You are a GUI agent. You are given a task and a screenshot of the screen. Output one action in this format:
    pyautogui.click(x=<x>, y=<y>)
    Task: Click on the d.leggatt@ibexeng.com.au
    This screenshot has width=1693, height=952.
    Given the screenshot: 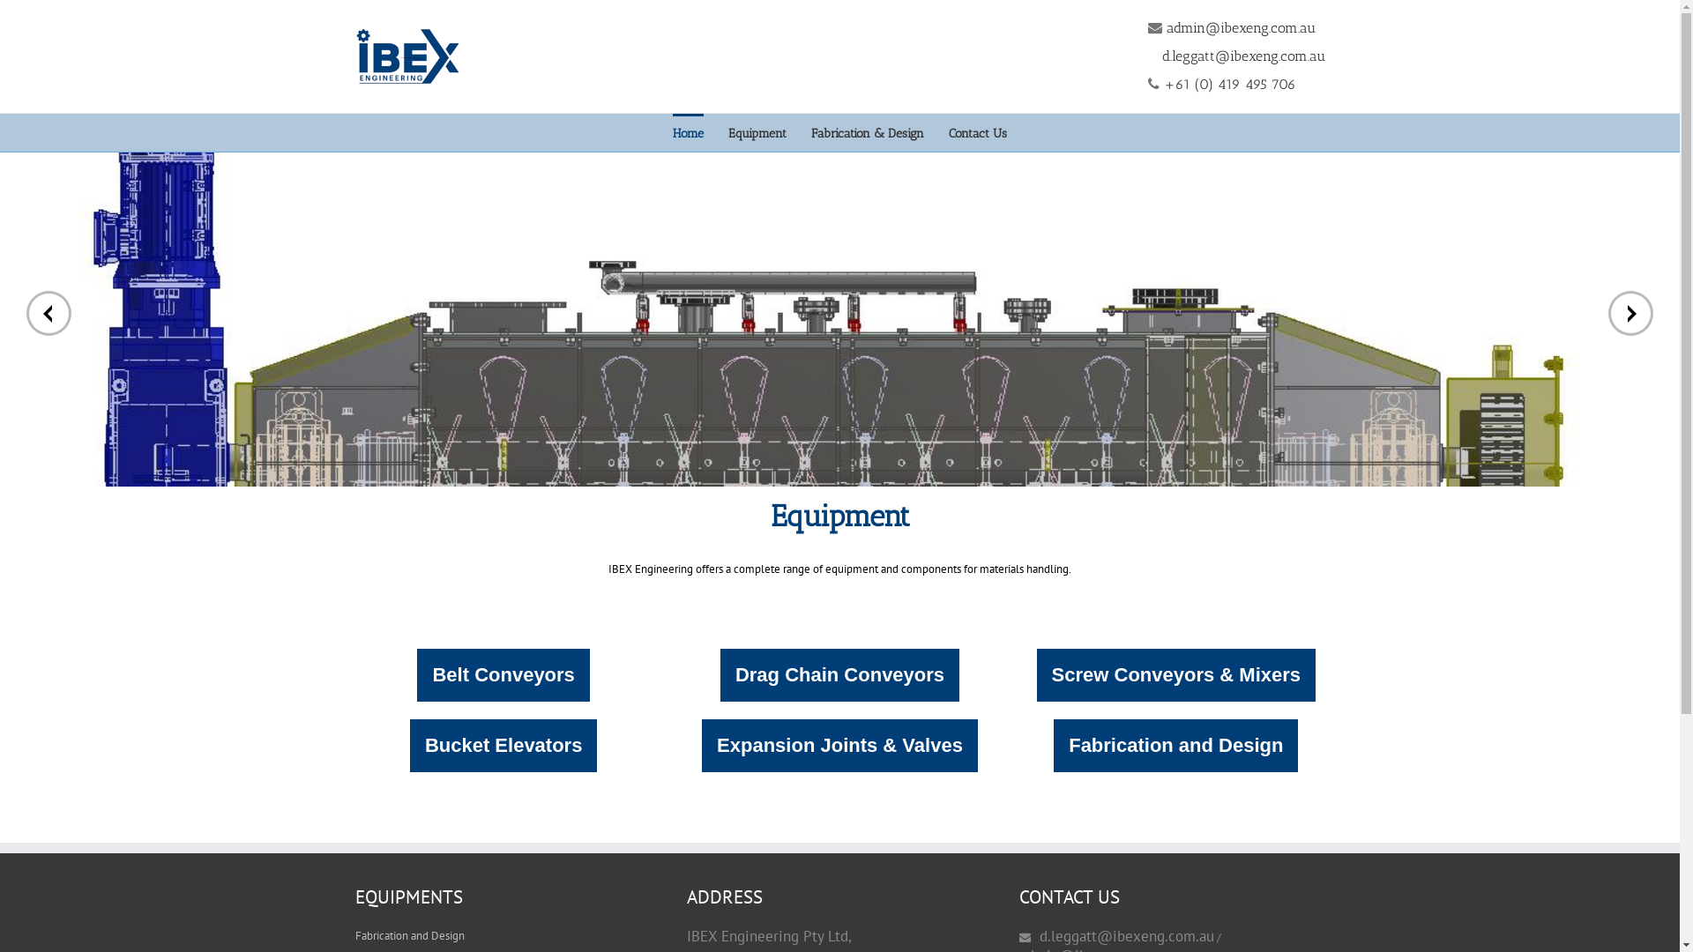 What is the action you would take?
    pyautogui.click(x=1243, y=56)
    